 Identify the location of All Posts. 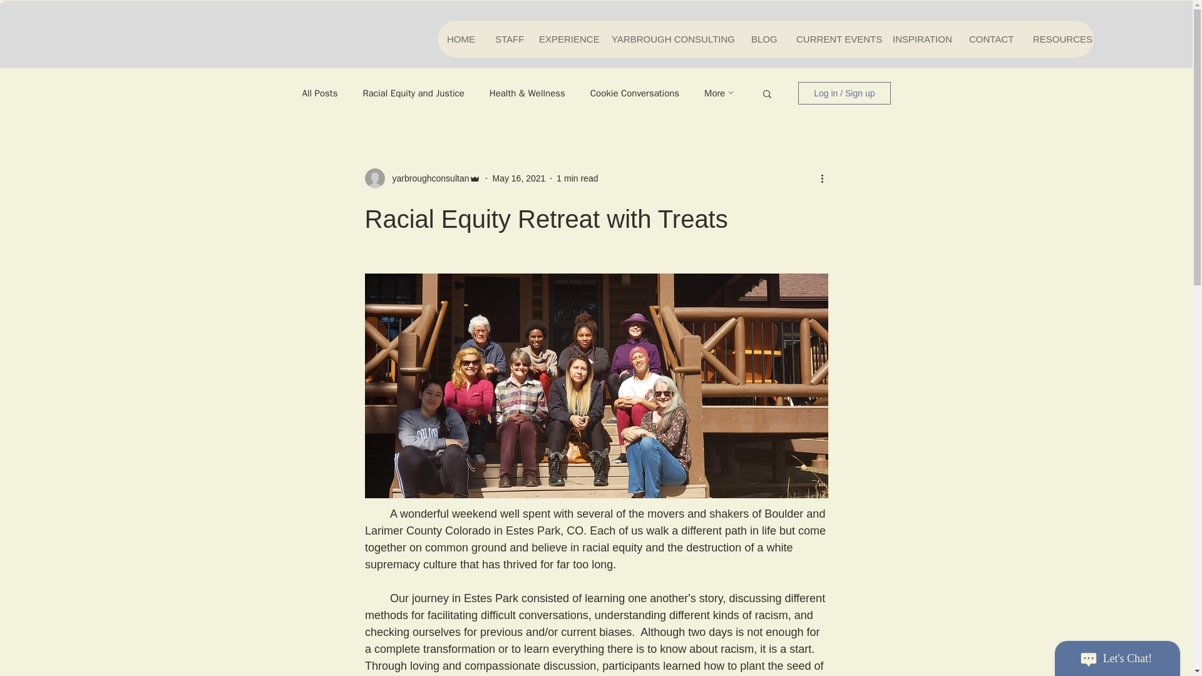
(319, 93).